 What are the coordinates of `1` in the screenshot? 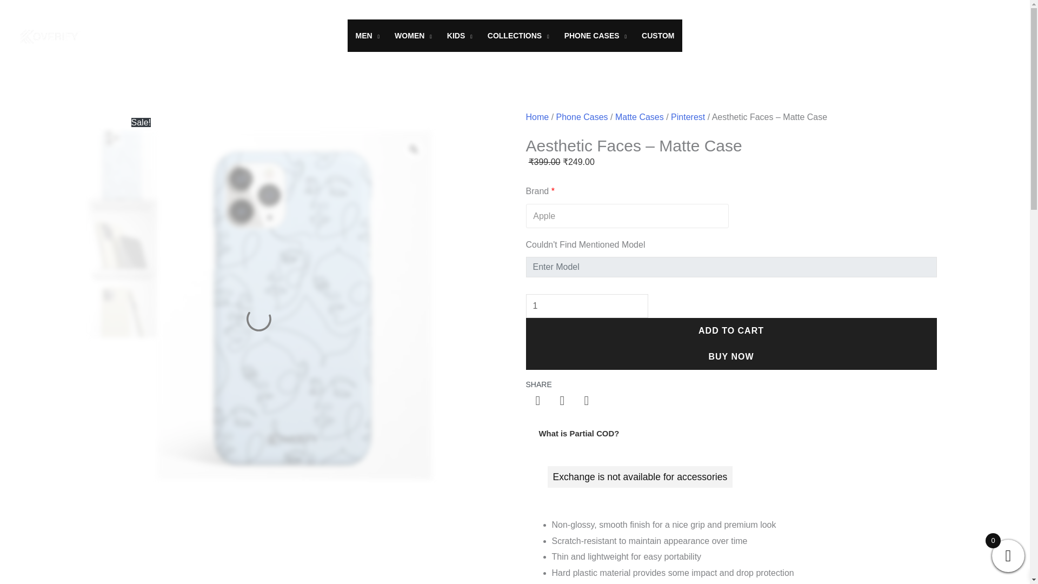 It's located at (586, 306).